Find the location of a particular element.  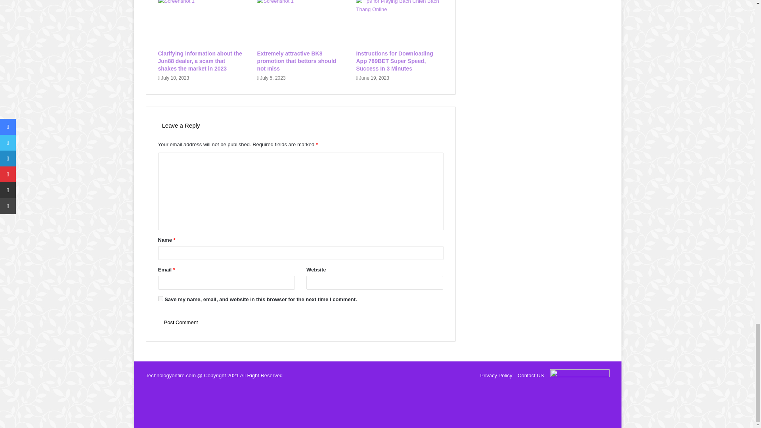

yes is located at coordinates (160, 299).